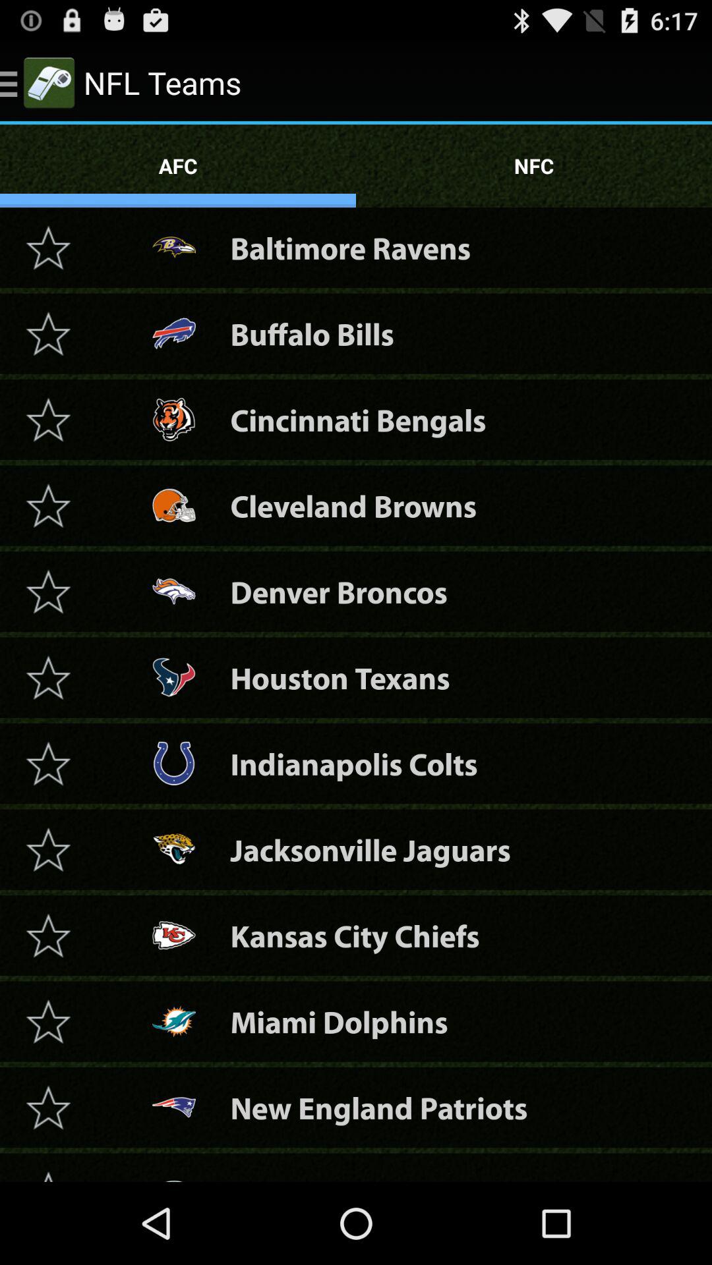  I want to click on add to favorites, so click(48, 505).